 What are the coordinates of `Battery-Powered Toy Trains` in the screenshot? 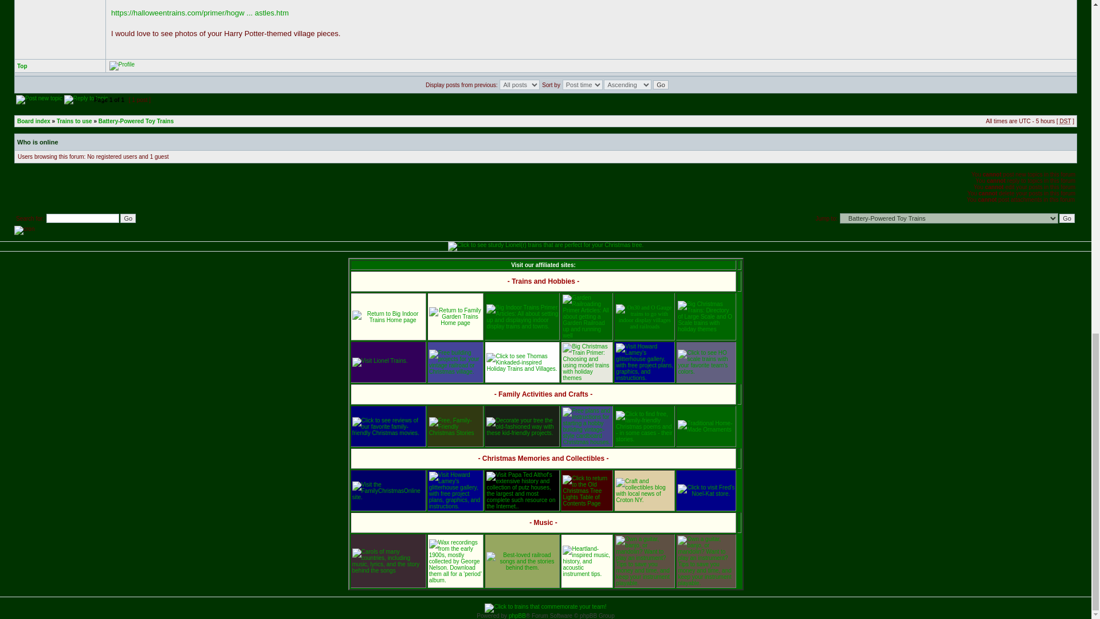 It's located at (136, 122).